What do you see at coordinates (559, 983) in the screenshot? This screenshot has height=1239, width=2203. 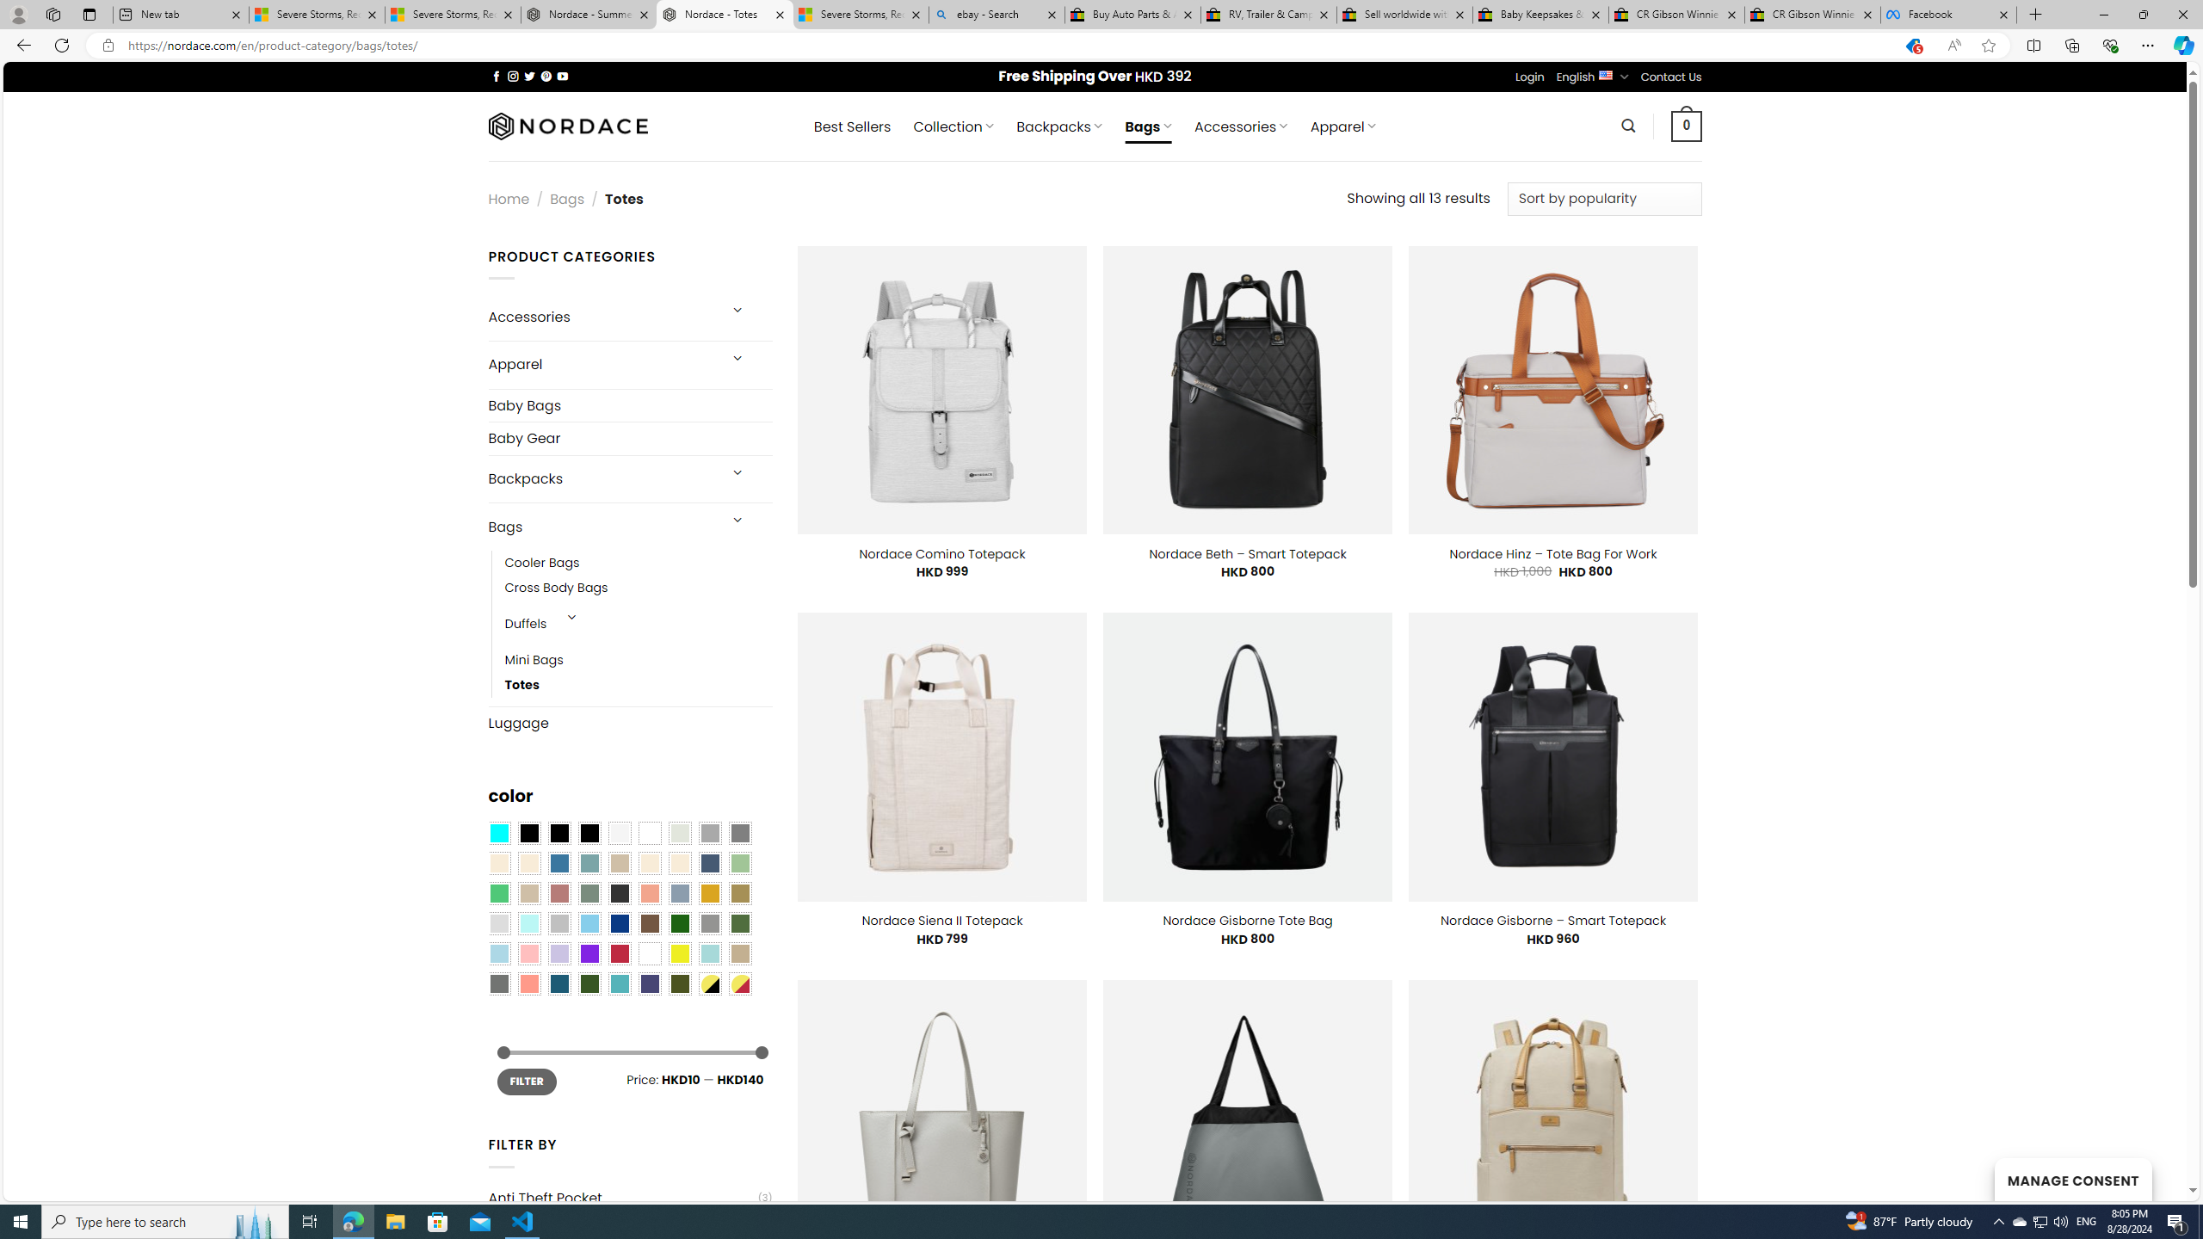 I see `Capri Blue` at bounding box center [559, 983].